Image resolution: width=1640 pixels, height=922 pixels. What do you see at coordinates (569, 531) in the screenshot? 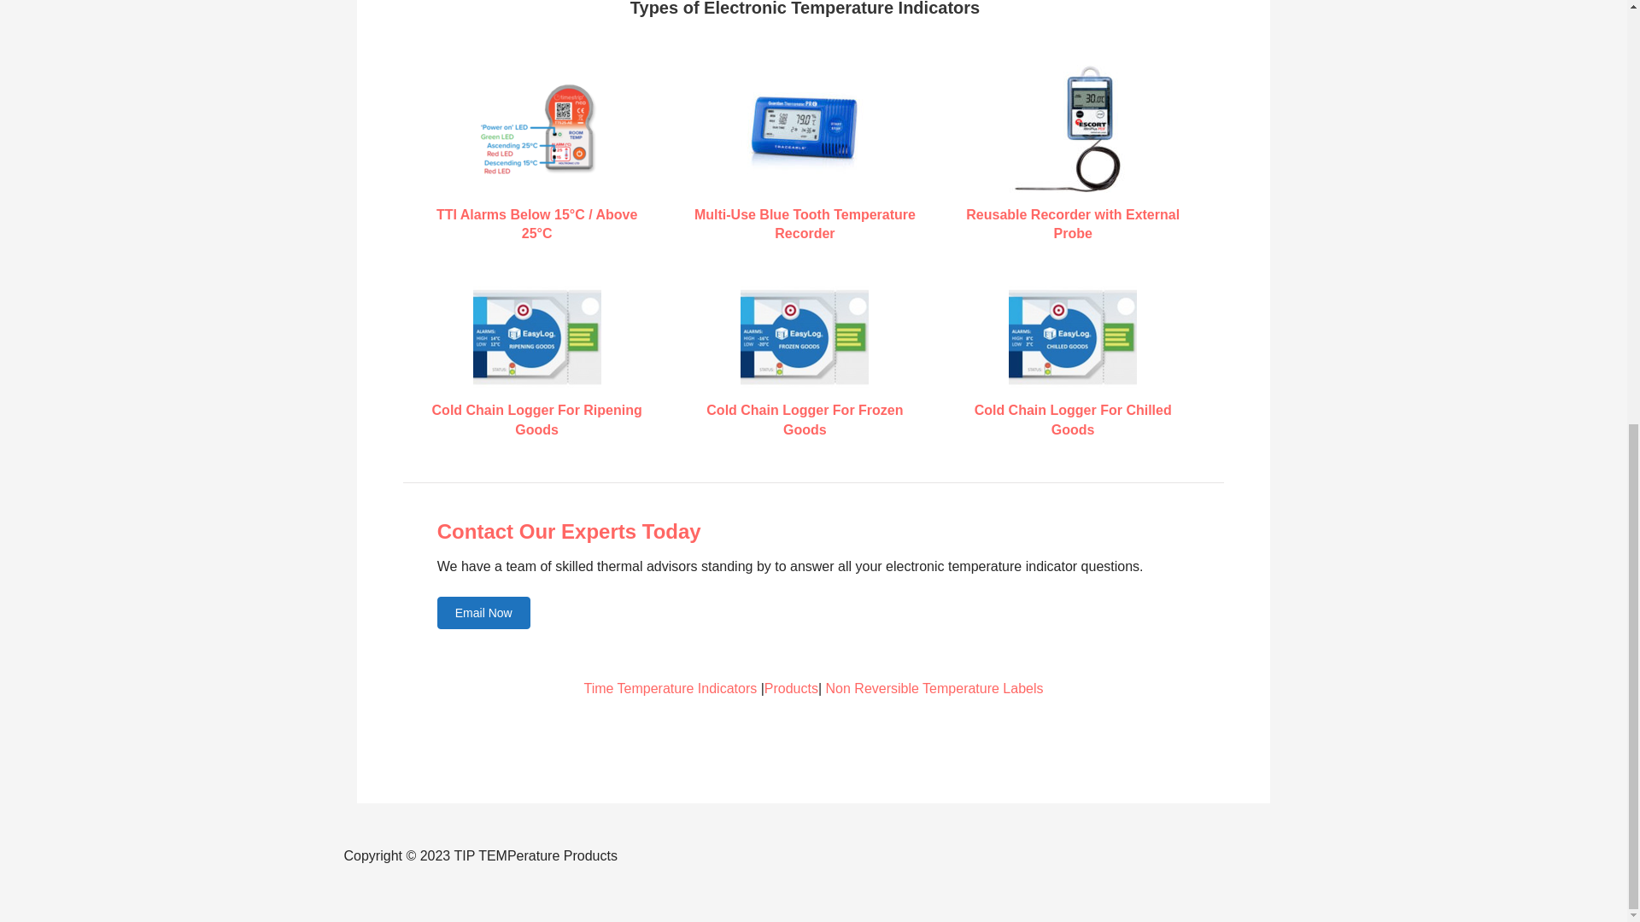
I see `Contact Our Experts Today` at bounding box center [569, 531].